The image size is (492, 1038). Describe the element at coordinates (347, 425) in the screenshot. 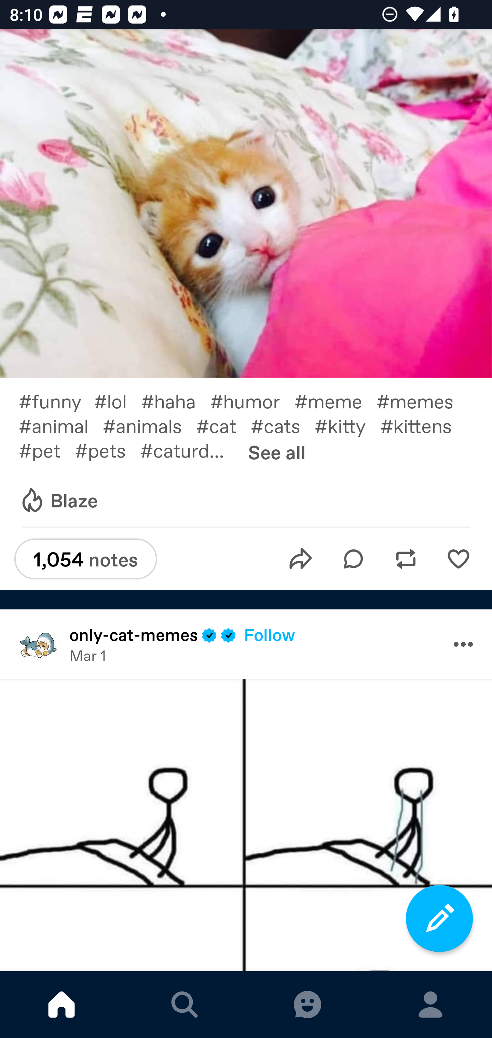

I see `#kitty` at that location.